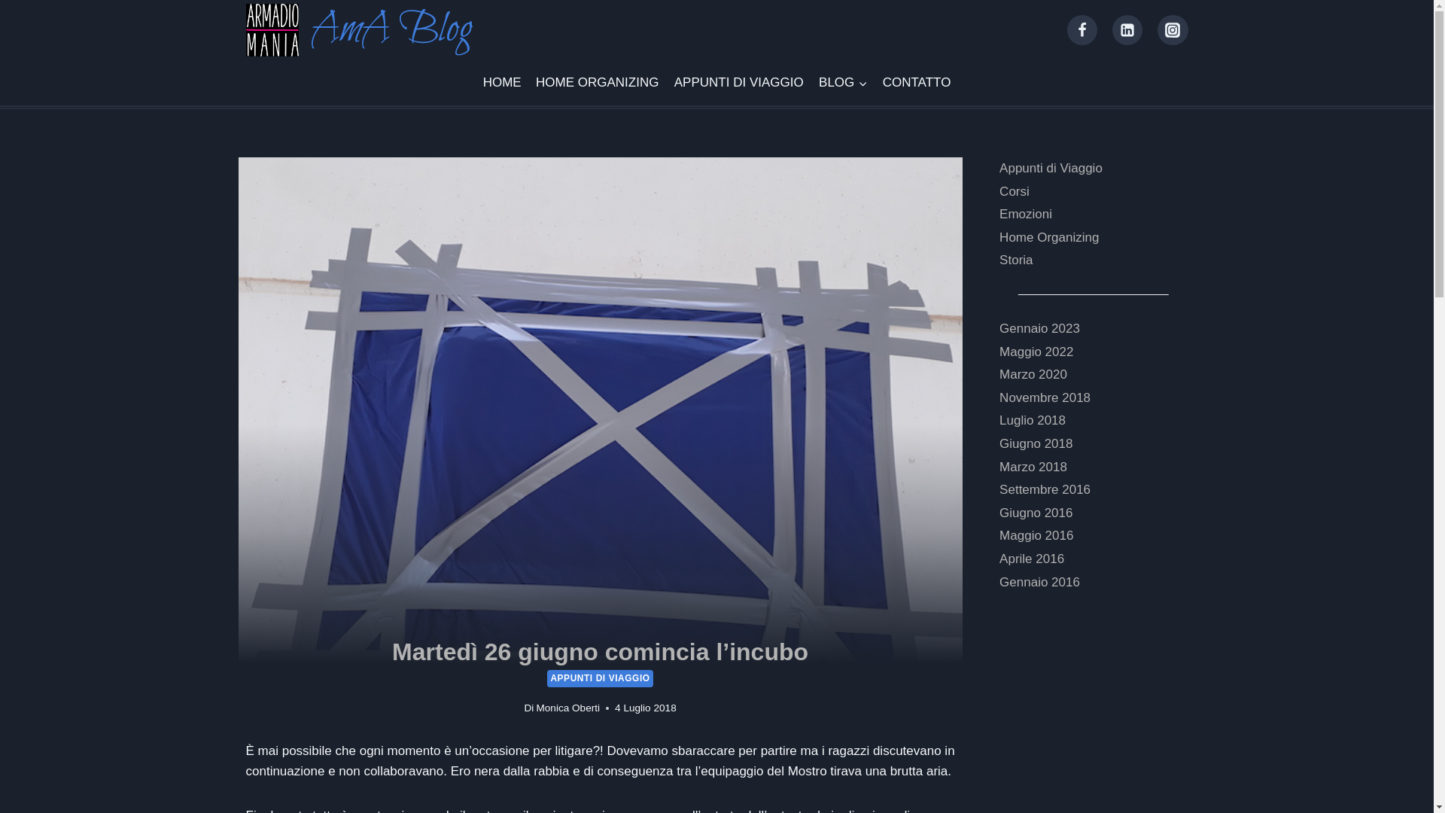  I want to click on HOME, so click(501, 83).